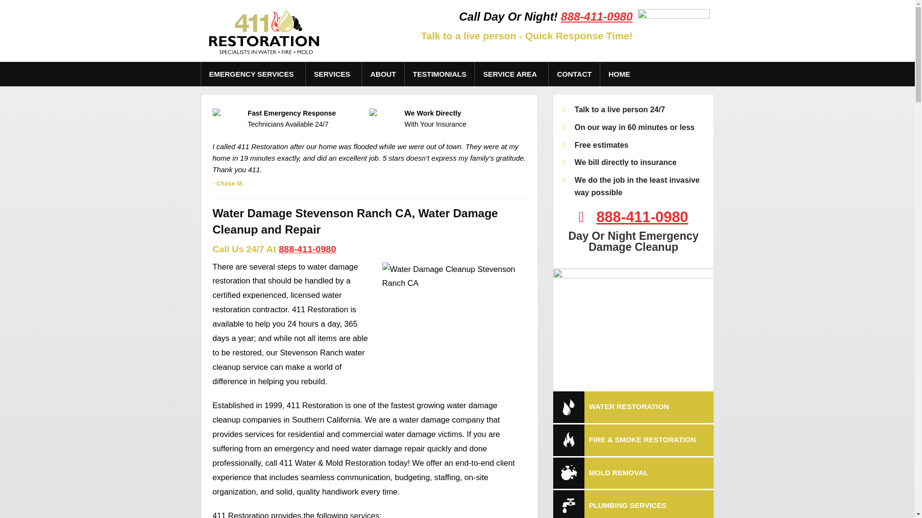  What do you see at coordinates (634, 473) in the screenshot?
I see `MOLD REMOVAL` at bounding box center [634, 473].